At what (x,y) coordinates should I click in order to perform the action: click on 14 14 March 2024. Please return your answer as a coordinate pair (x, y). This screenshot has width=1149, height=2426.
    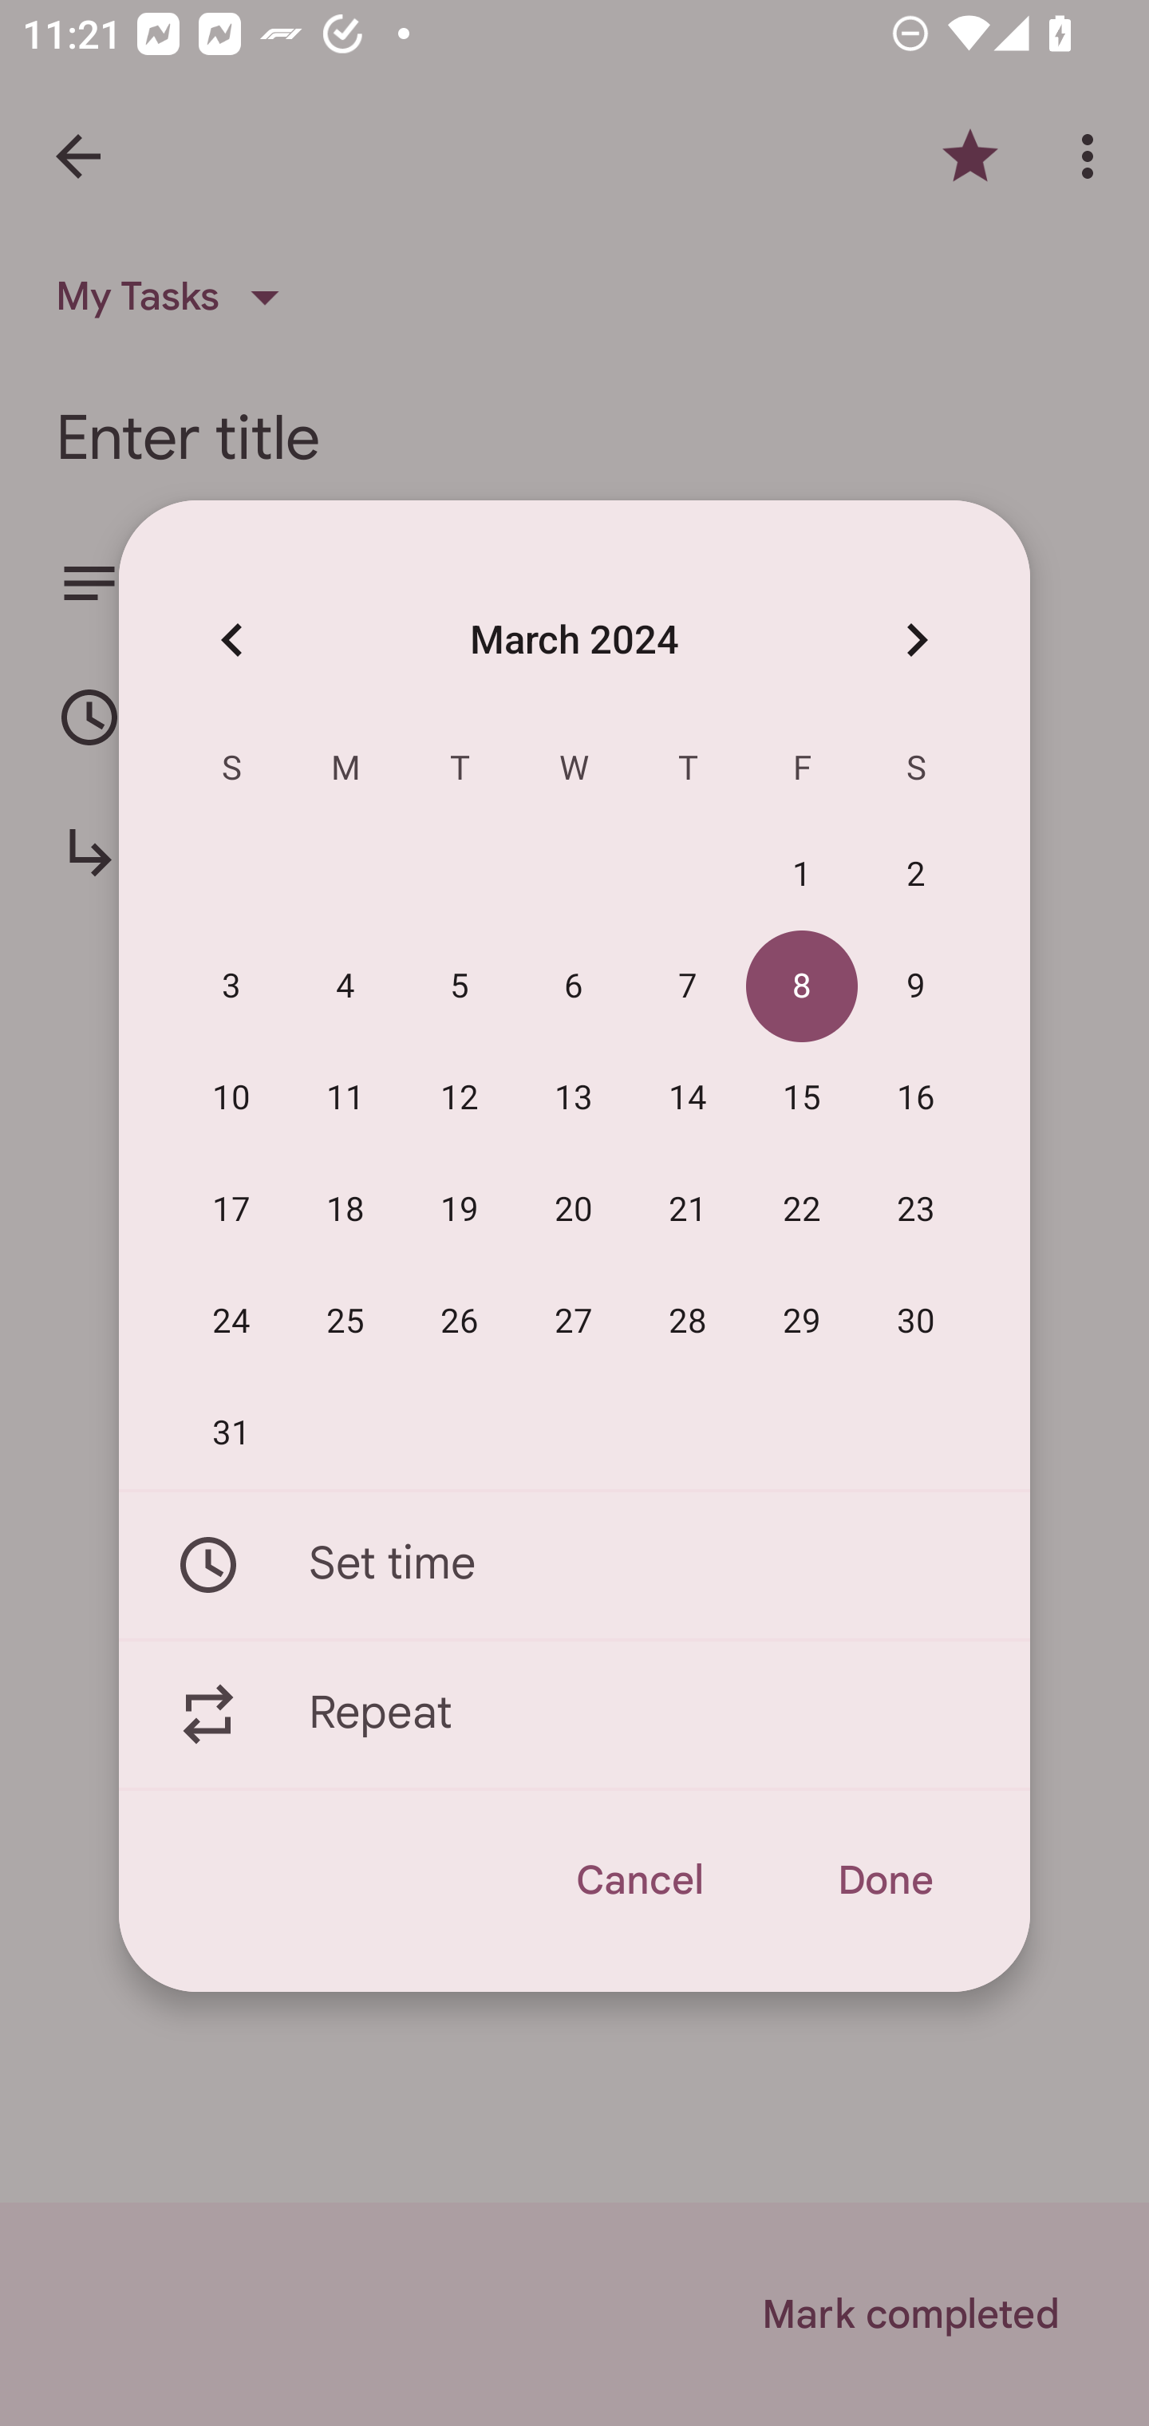
    Looking at the image, I should click on (688, 1099).